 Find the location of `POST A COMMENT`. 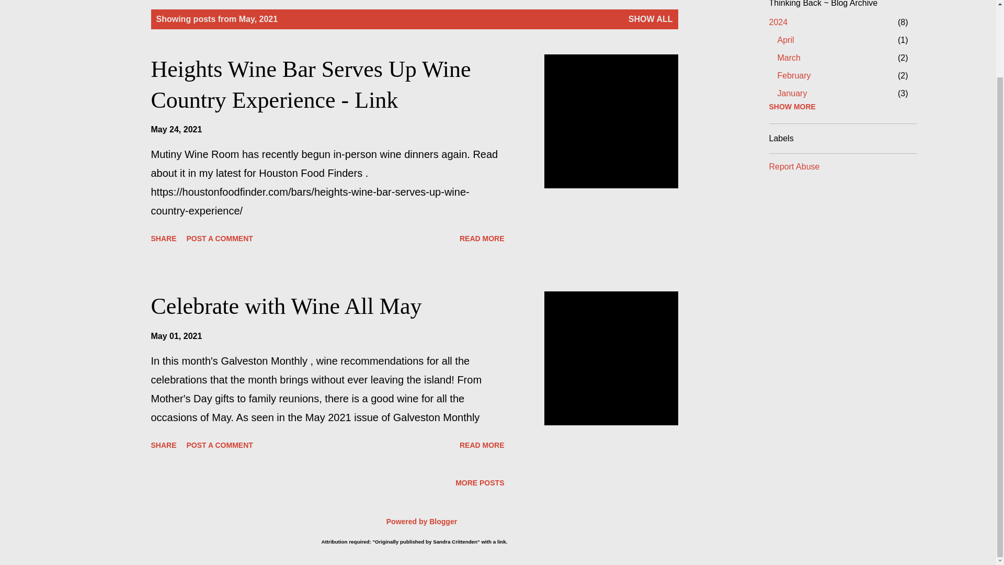

POST A COMMENT is located at coordinates (792, 93).